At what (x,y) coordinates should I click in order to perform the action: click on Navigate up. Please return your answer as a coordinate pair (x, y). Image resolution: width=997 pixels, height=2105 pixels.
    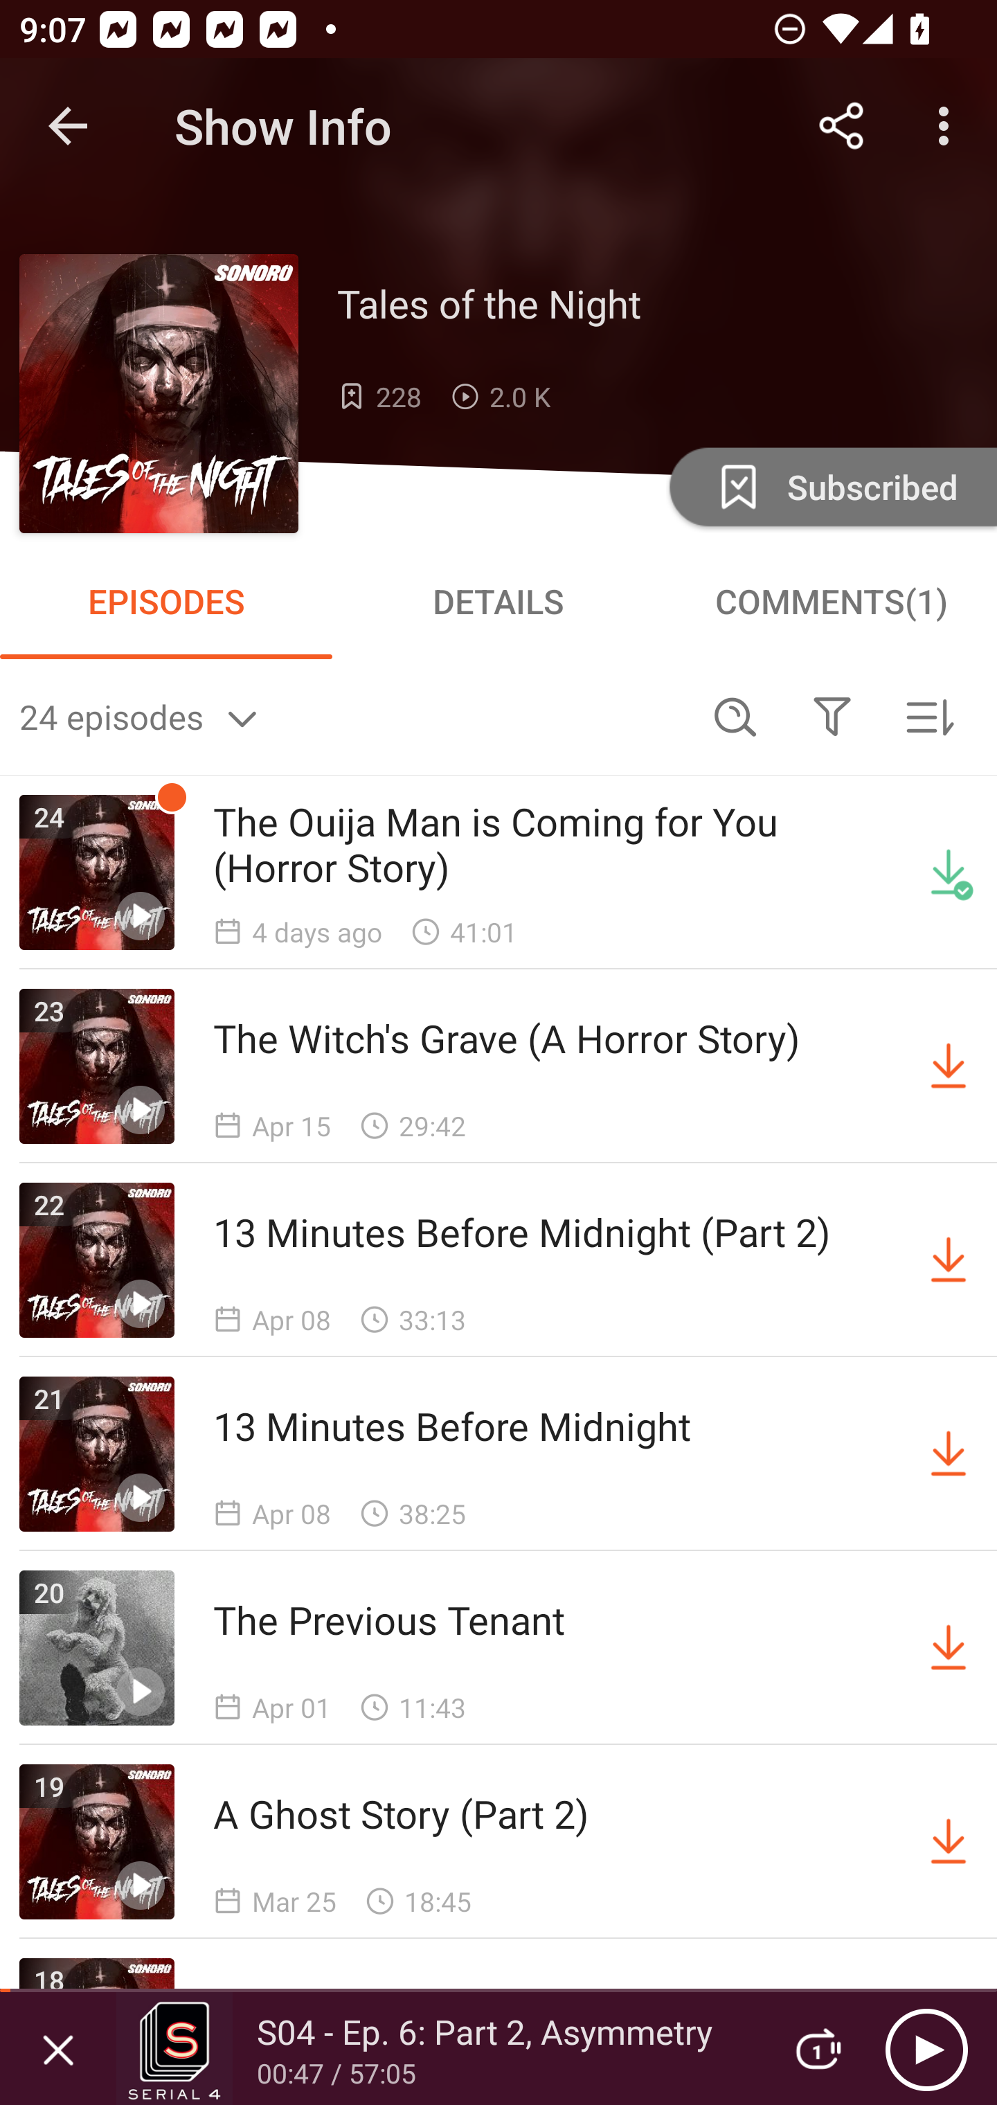
    Looking at the image, I should click on (68, 126).